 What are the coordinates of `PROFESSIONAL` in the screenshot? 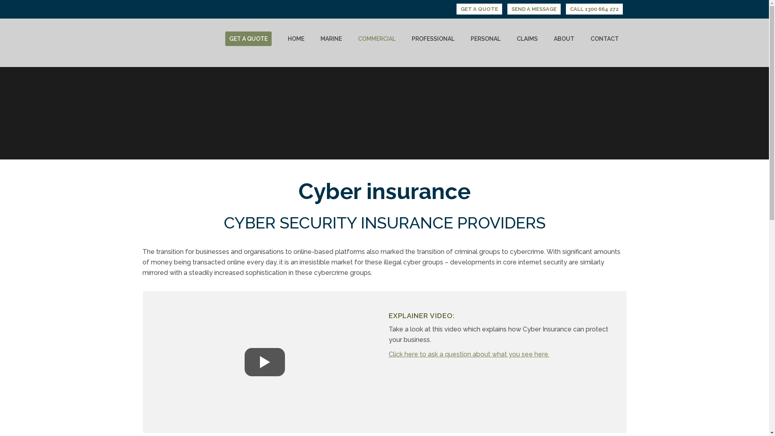 It's located at (433, 39).